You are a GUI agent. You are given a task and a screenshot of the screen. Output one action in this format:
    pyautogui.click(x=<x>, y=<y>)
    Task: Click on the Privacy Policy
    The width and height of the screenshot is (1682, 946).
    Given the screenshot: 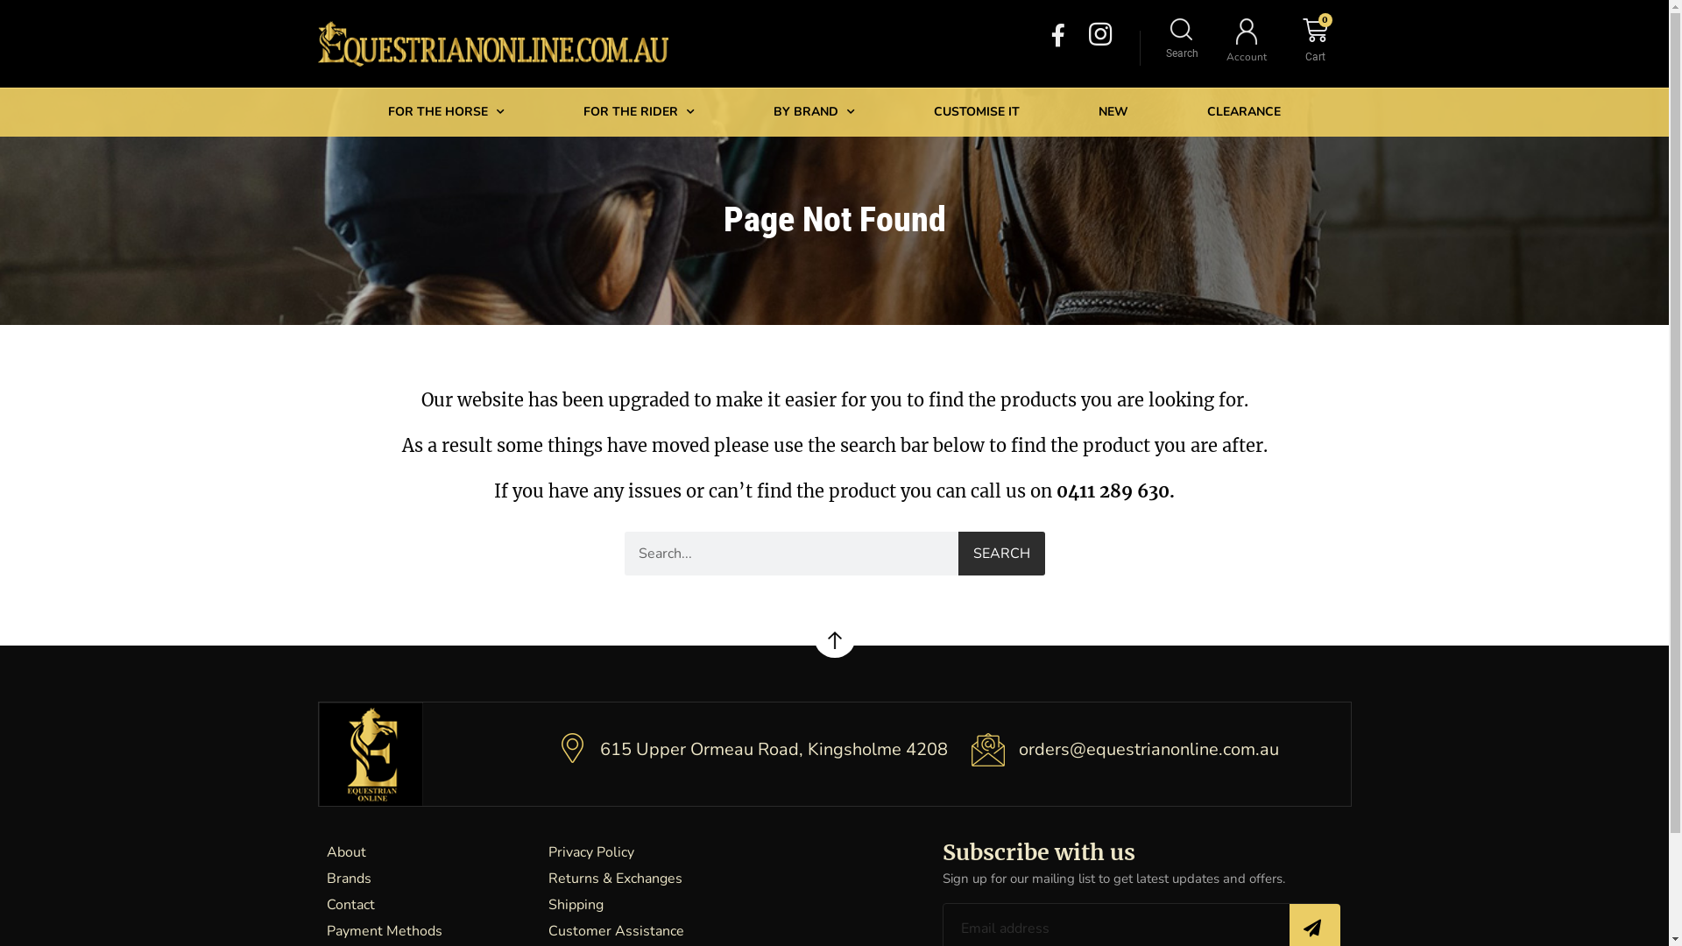 What is the action you would take?
    pyautogui.click(x=737, y=852)
    